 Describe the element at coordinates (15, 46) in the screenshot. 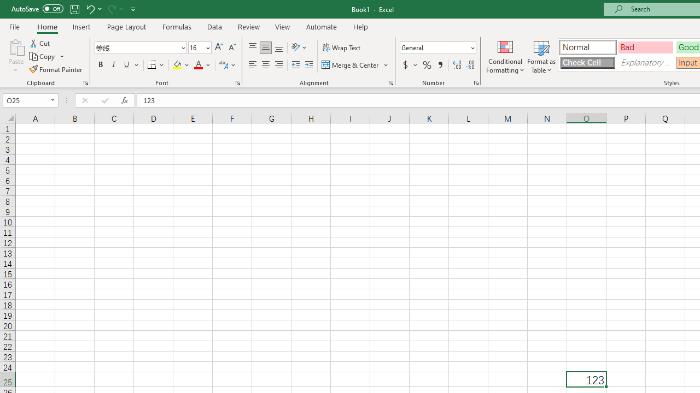

I see `Paste` at that location.